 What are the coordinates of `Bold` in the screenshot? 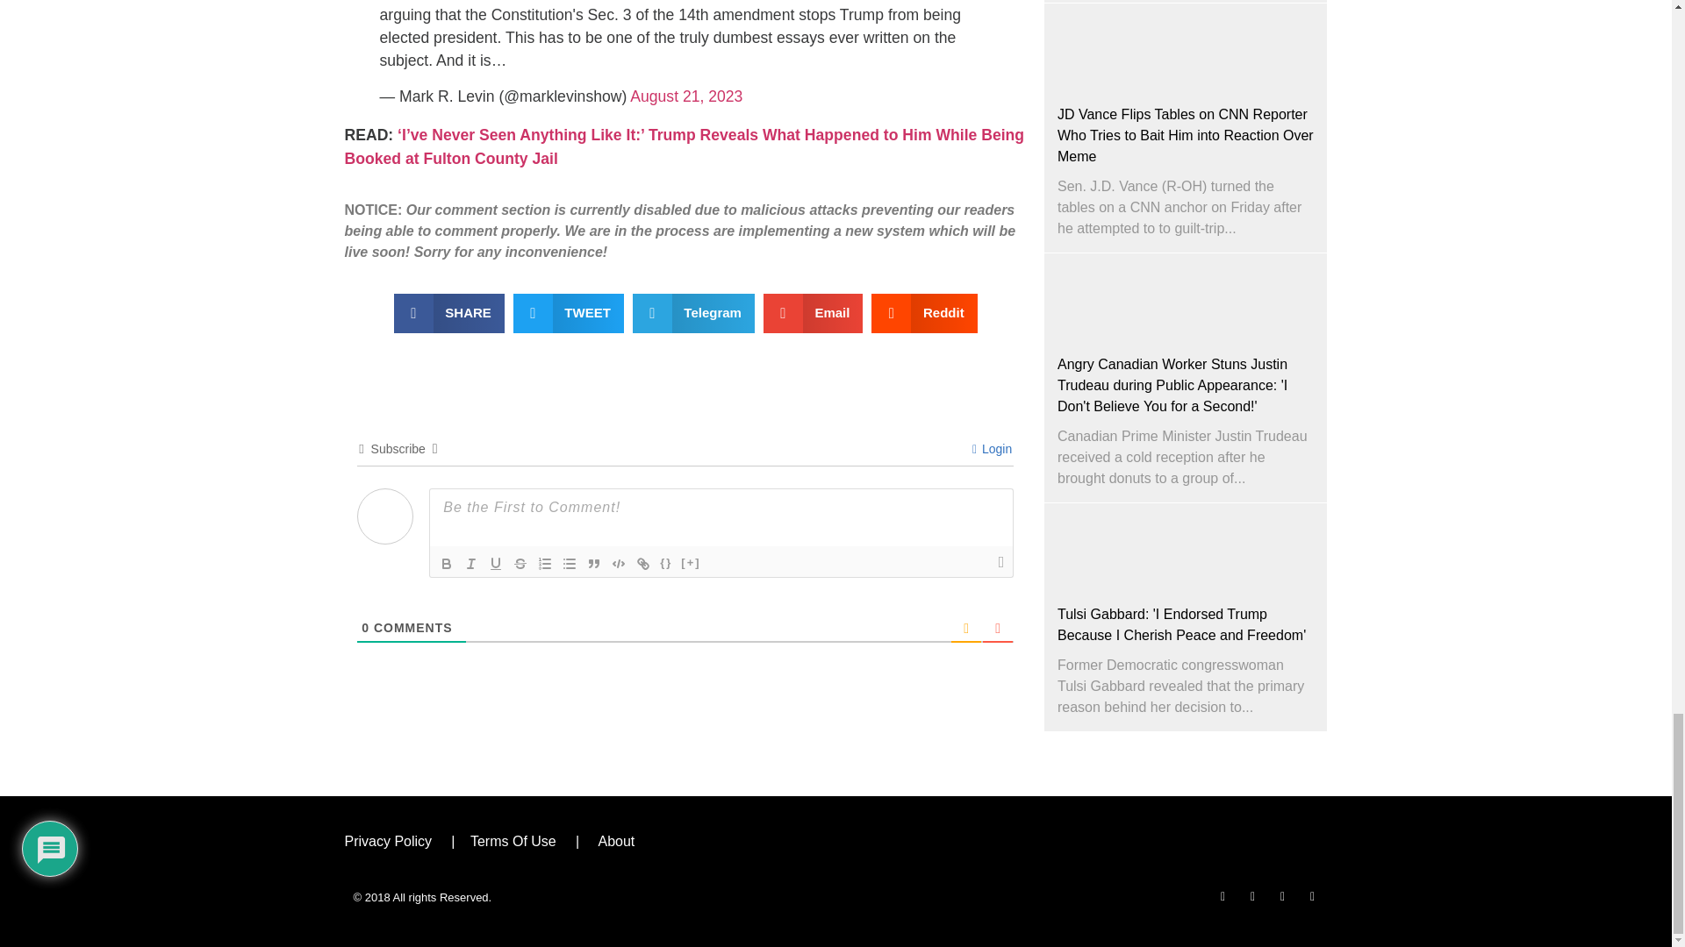 It's located at (446, 563).